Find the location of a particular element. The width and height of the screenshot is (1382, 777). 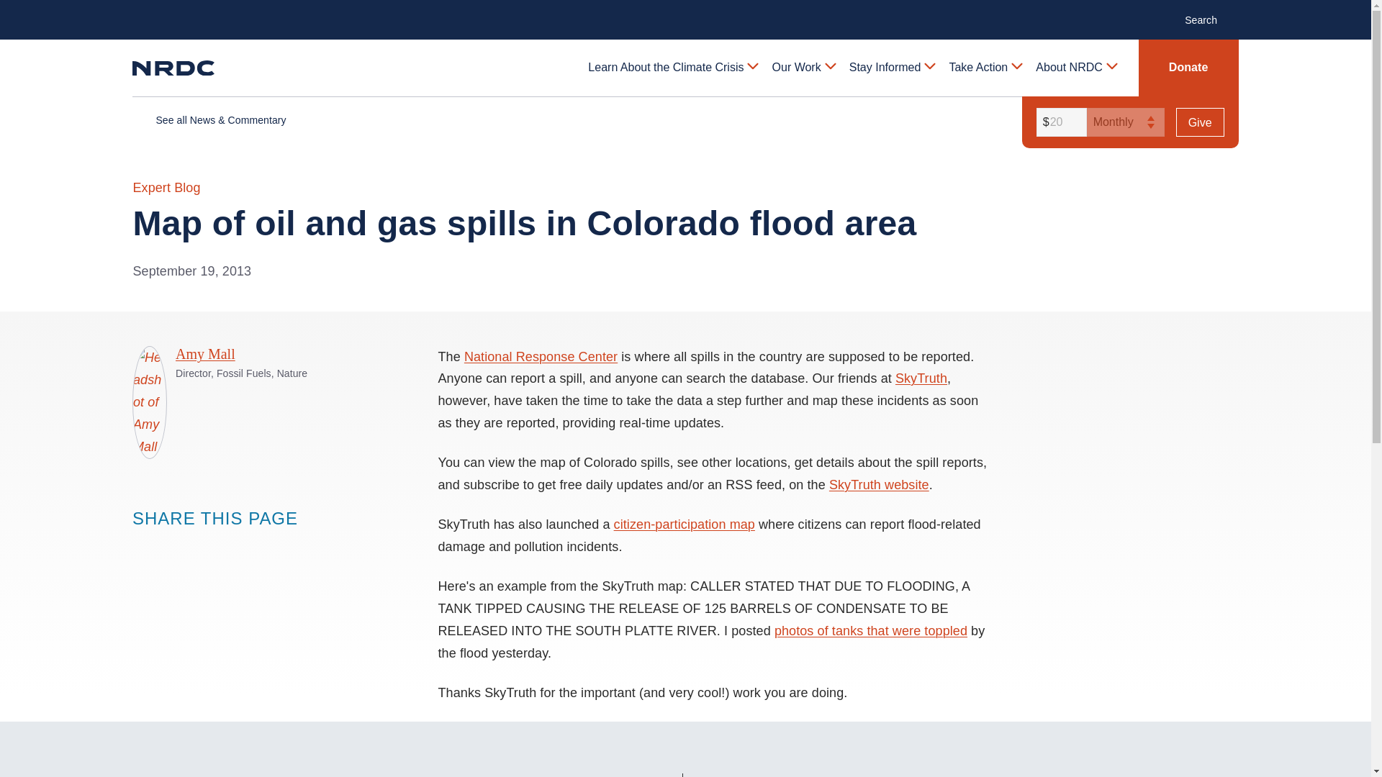

Search is located at coordinates (1208, 19).